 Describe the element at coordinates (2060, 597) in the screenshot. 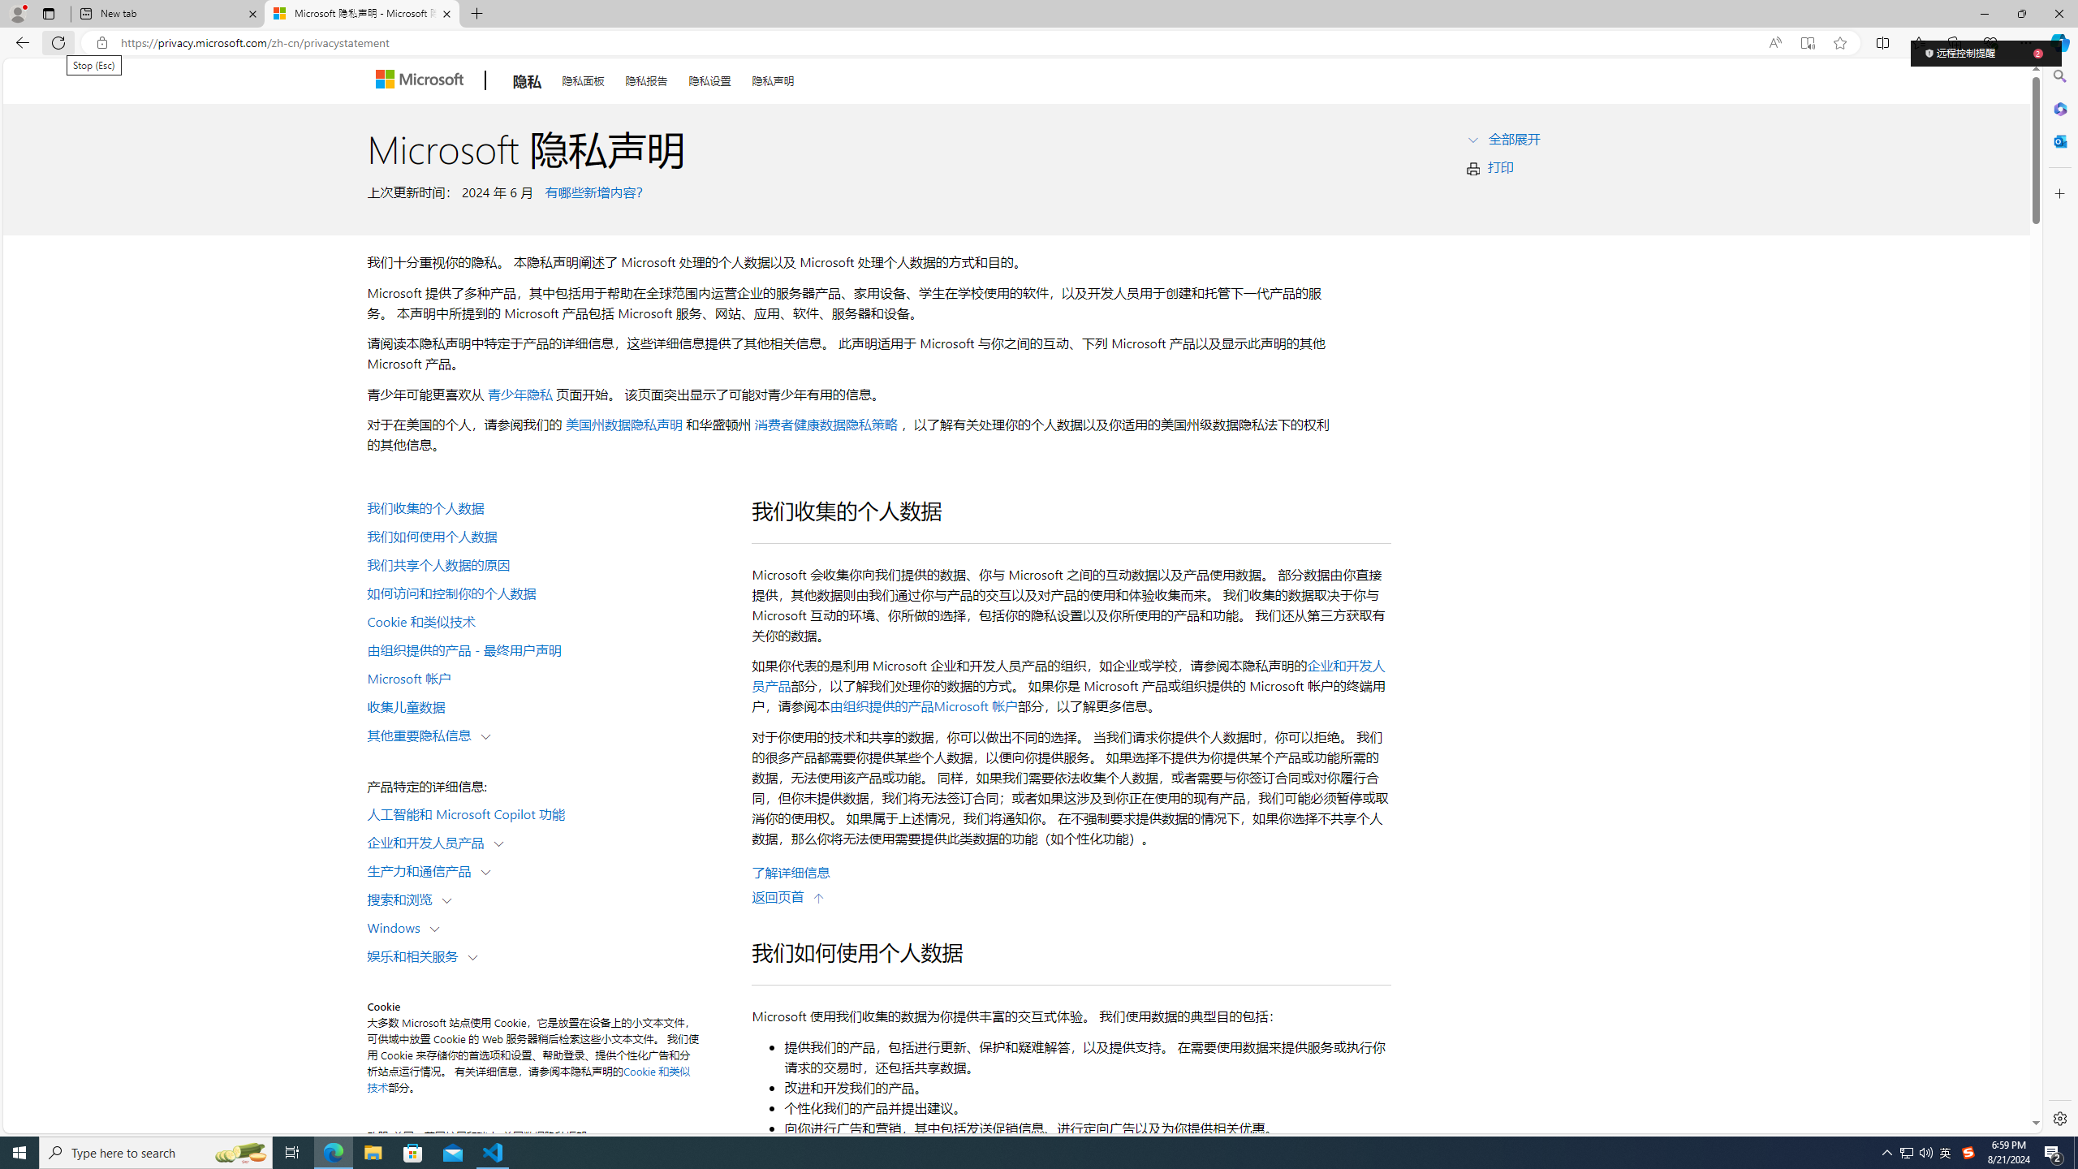

I see `Side bar` at that location.